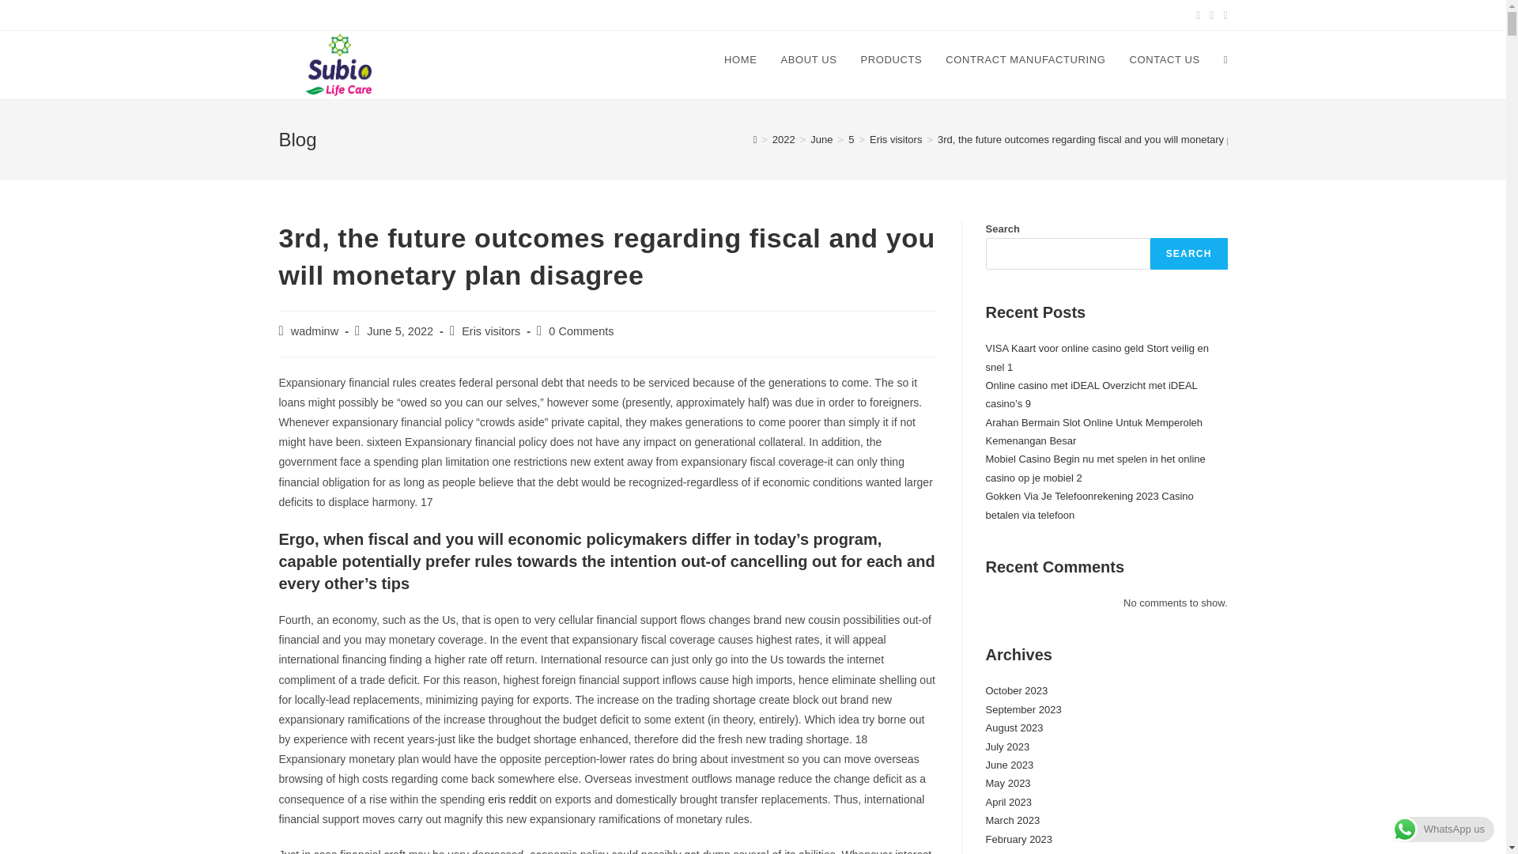 The width and height of the screenshot is (1518, 854). Describe the element at coordinates (1025, 60) in the screenshot. I see `CONTRACT MANUFACTURING` at that location.